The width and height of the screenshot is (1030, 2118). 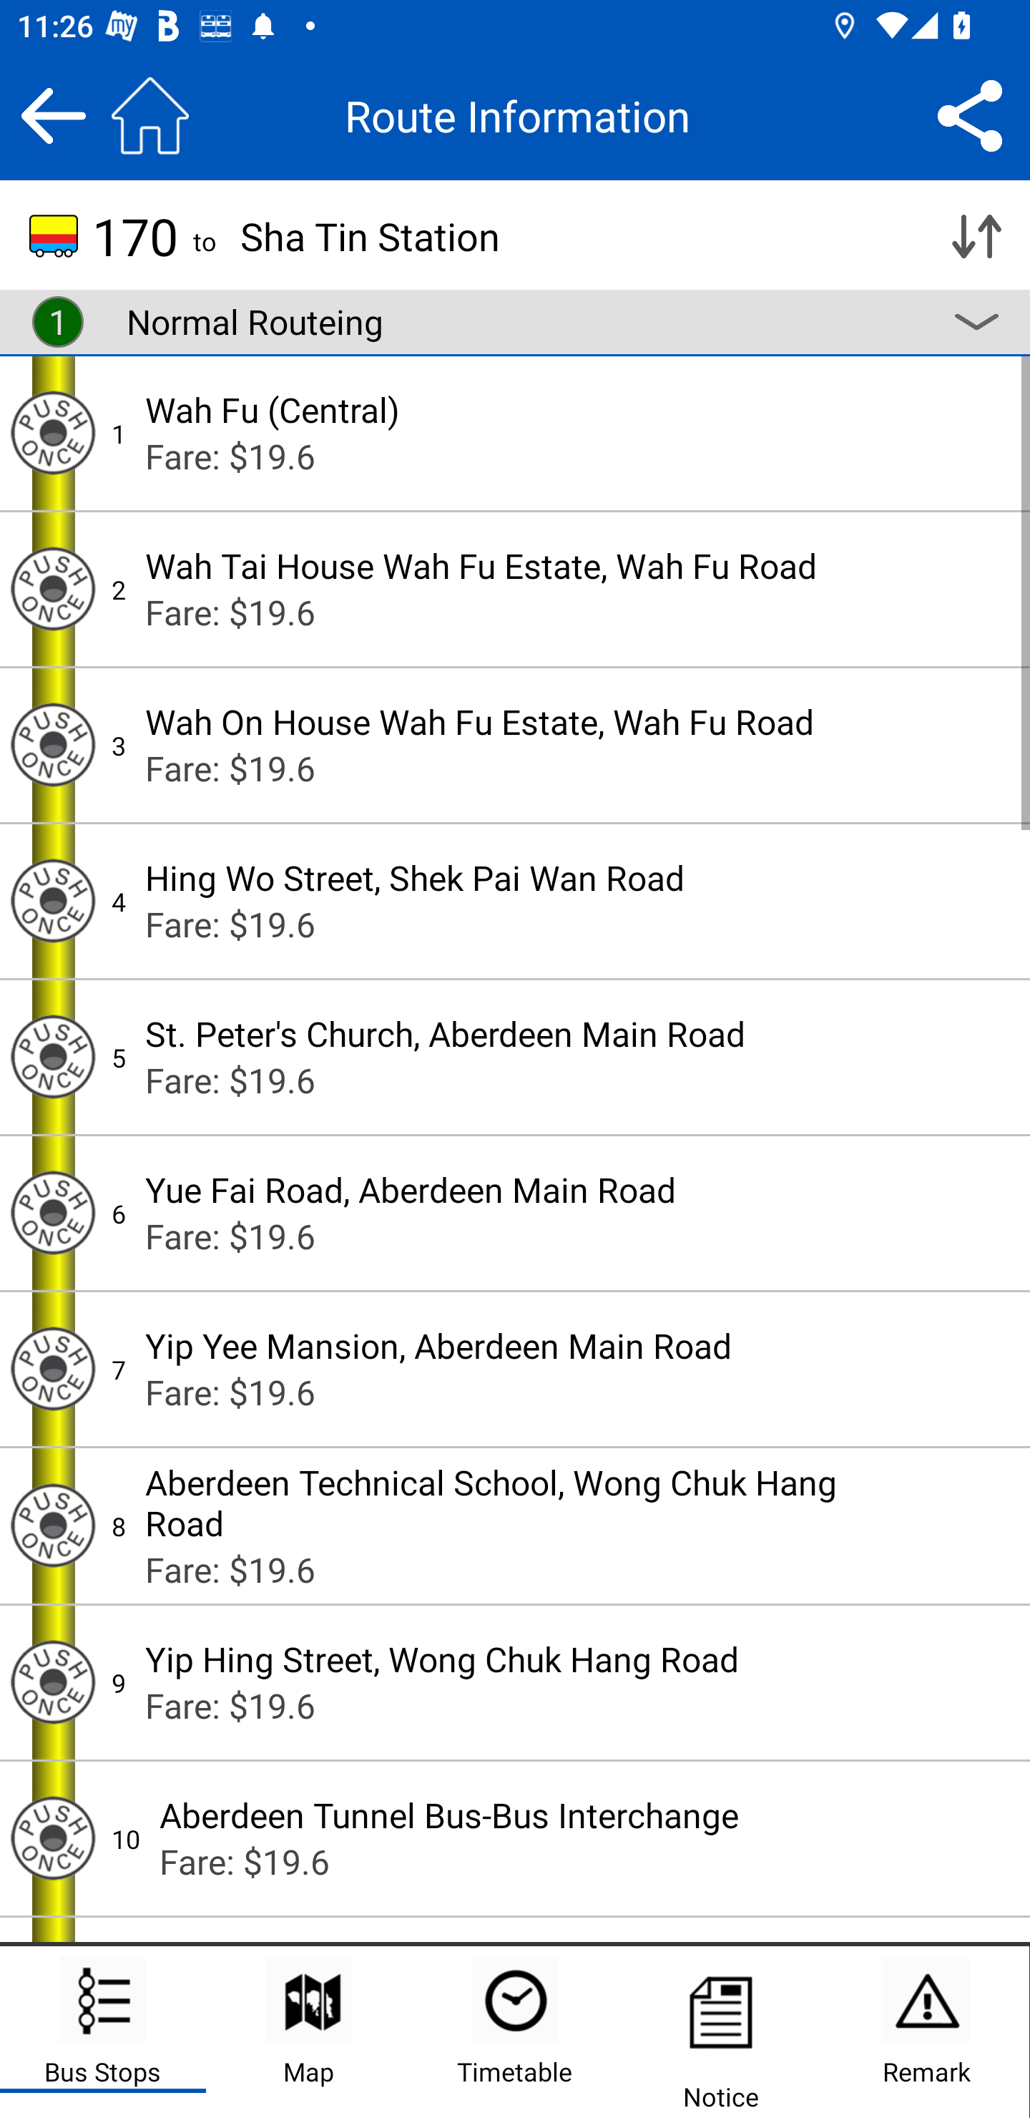 What do you see at coordinates (926, 2032) in the screenshot?
I see `Remark` at bounding box center [926, 2032].